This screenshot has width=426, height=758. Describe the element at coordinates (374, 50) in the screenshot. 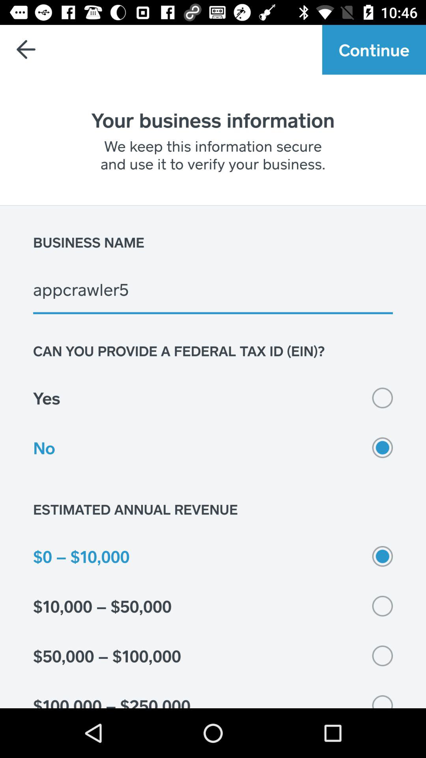

I see `open continue` at that location.